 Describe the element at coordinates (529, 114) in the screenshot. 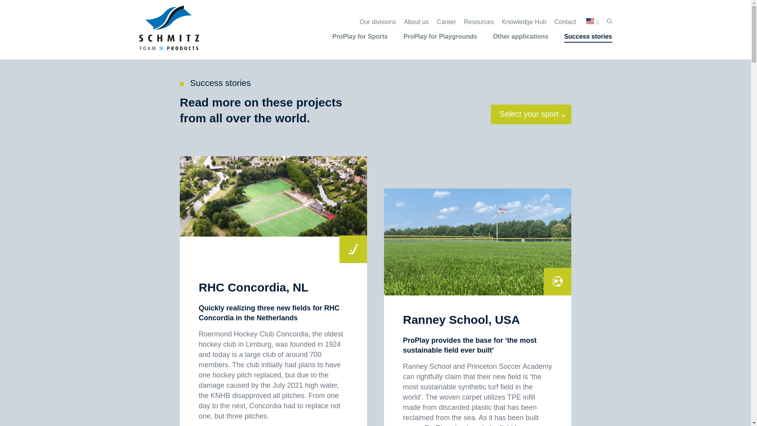

I see `Select your sport` at that location.